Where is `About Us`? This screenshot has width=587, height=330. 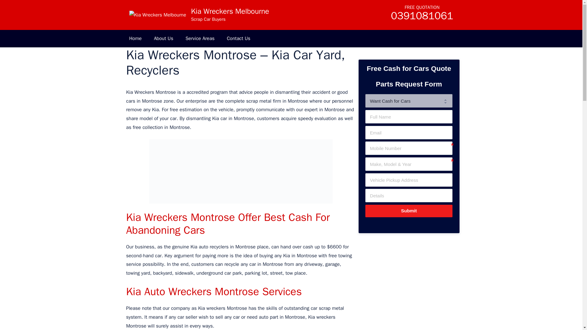 About Us is located at coordinates (163, 38).